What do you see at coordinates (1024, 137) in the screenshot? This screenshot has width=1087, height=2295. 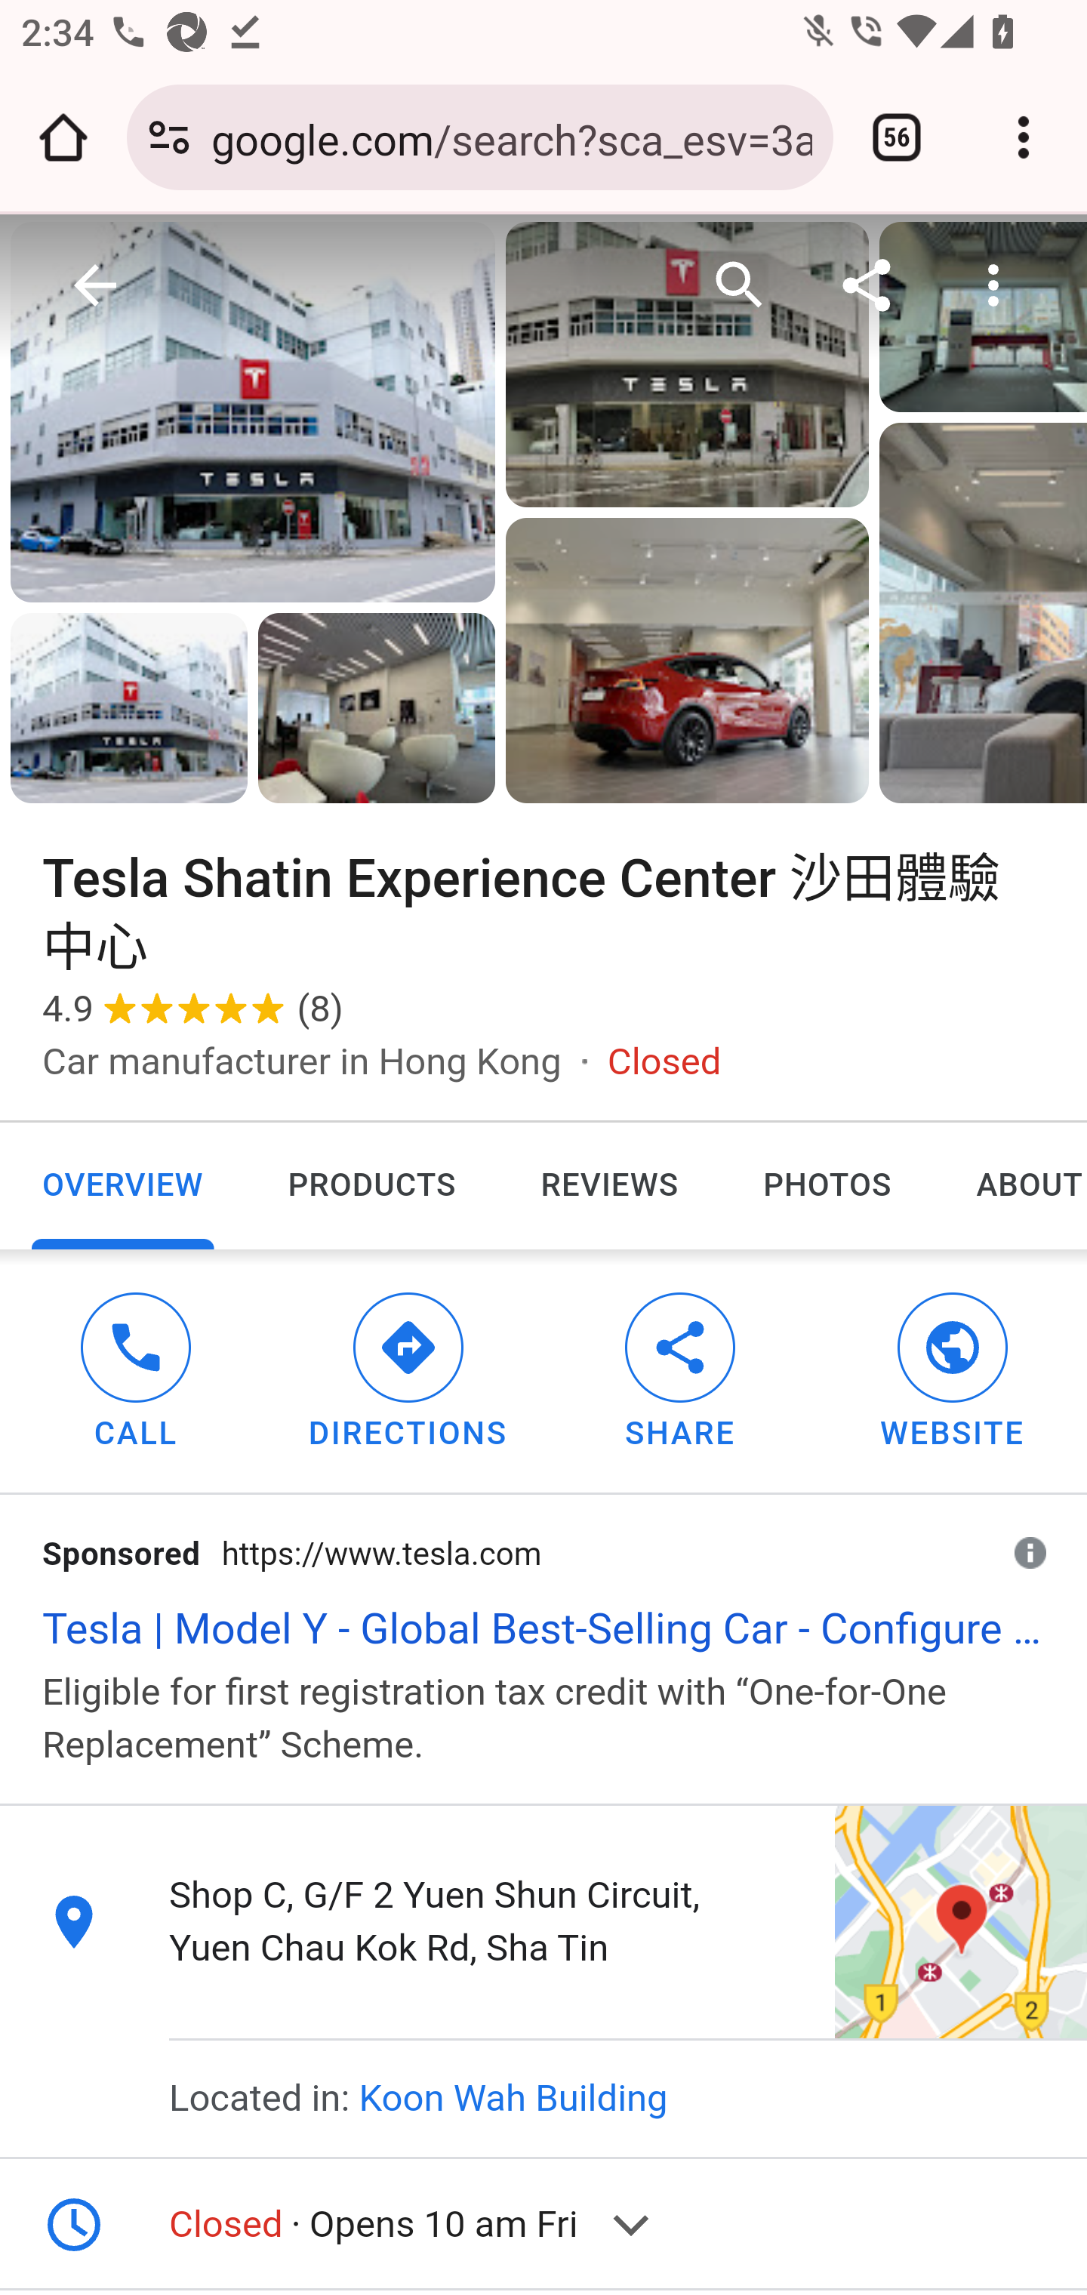 I see `Customize and control Google Chrome` at bounding box center [1024, 137].